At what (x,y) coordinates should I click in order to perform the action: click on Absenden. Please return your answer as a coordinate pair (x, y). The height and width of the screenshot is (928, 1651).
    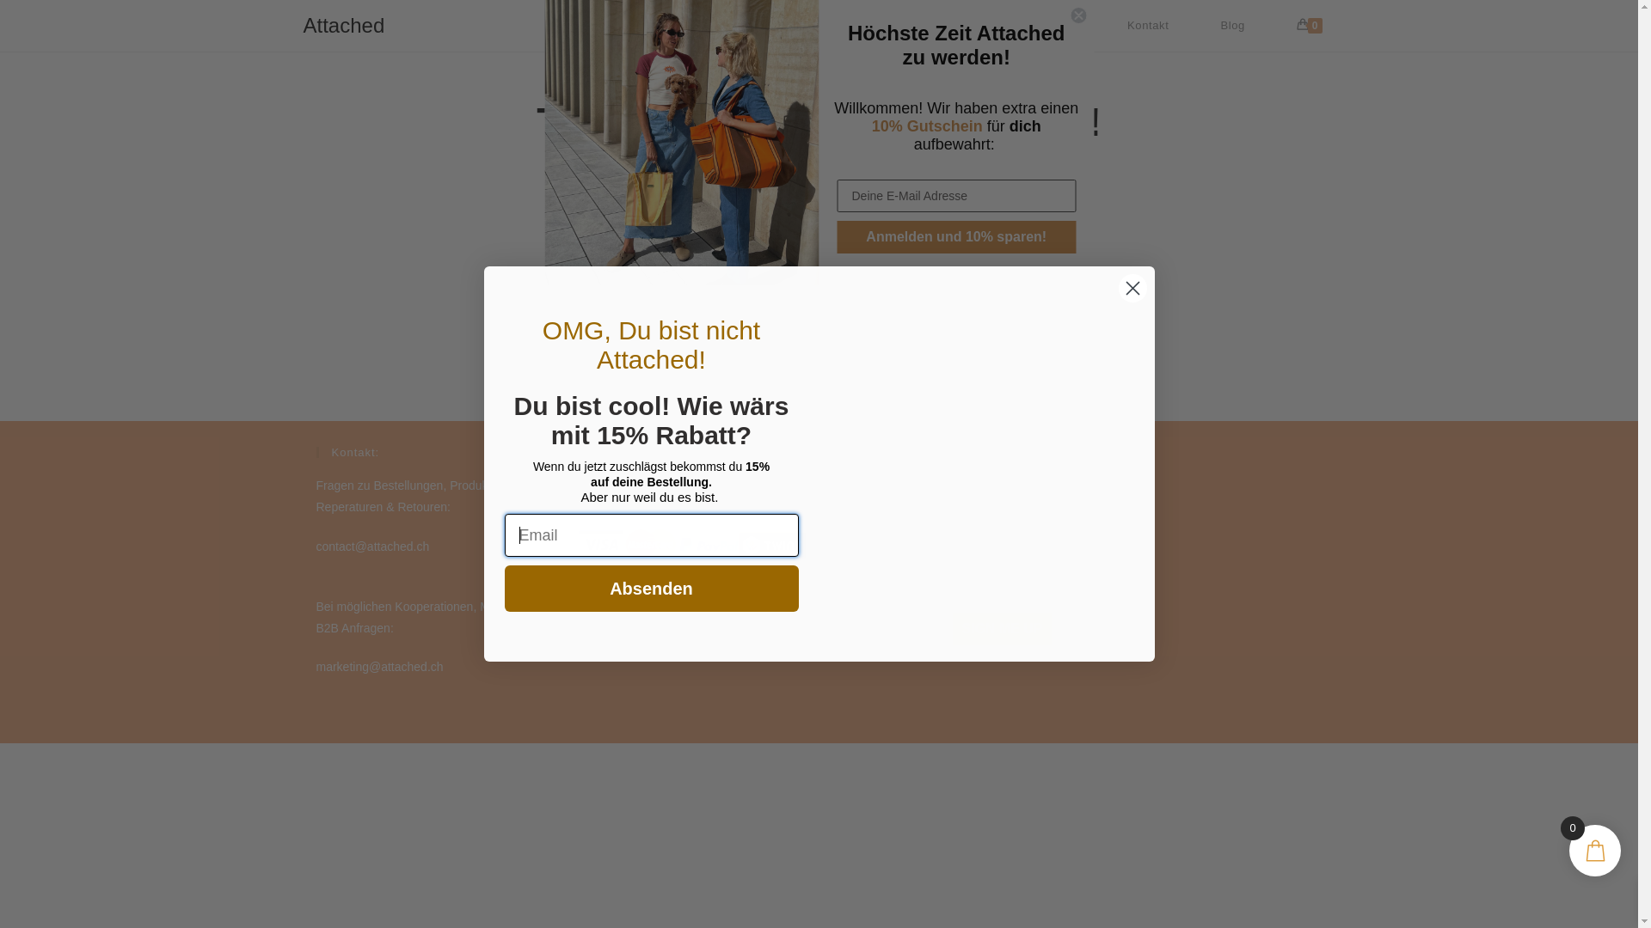
    Looking at the image, I should click on (651, 589).